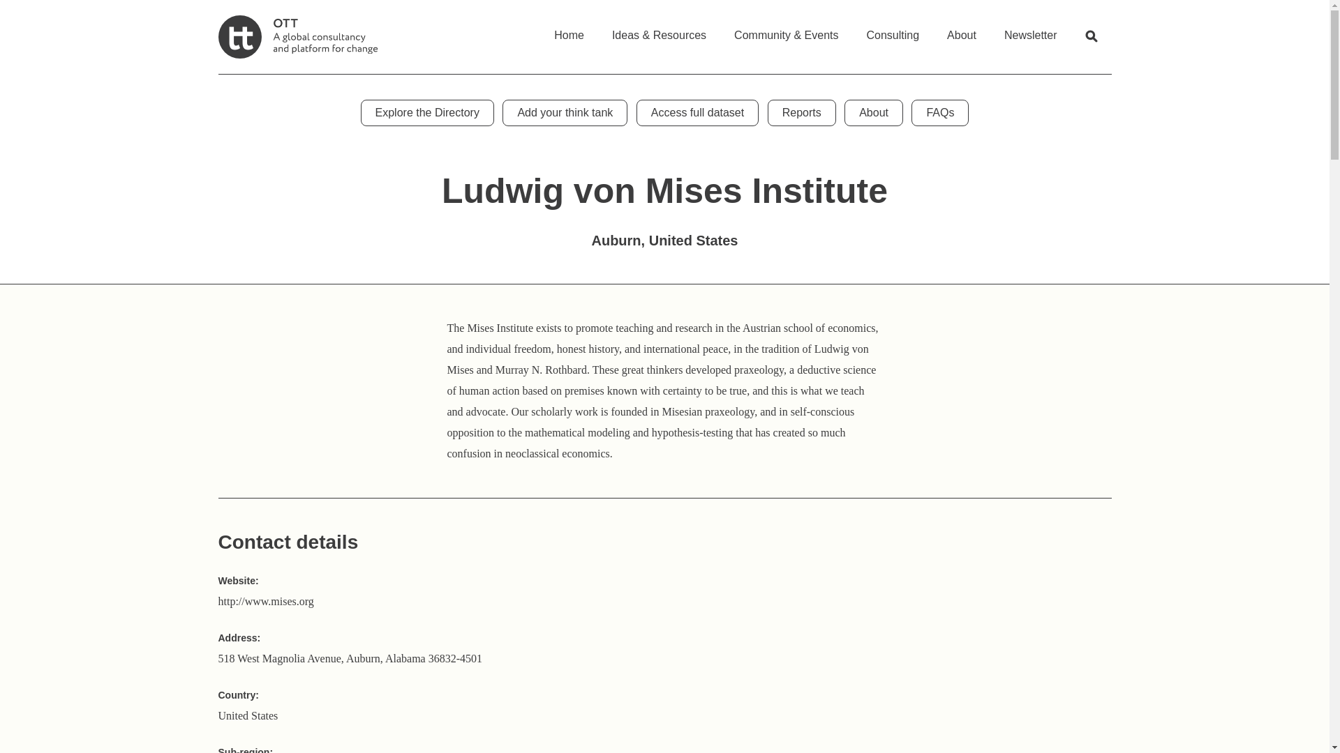 This screenshot has height=753, width=1340. I want to click on About, so click(874, 113).